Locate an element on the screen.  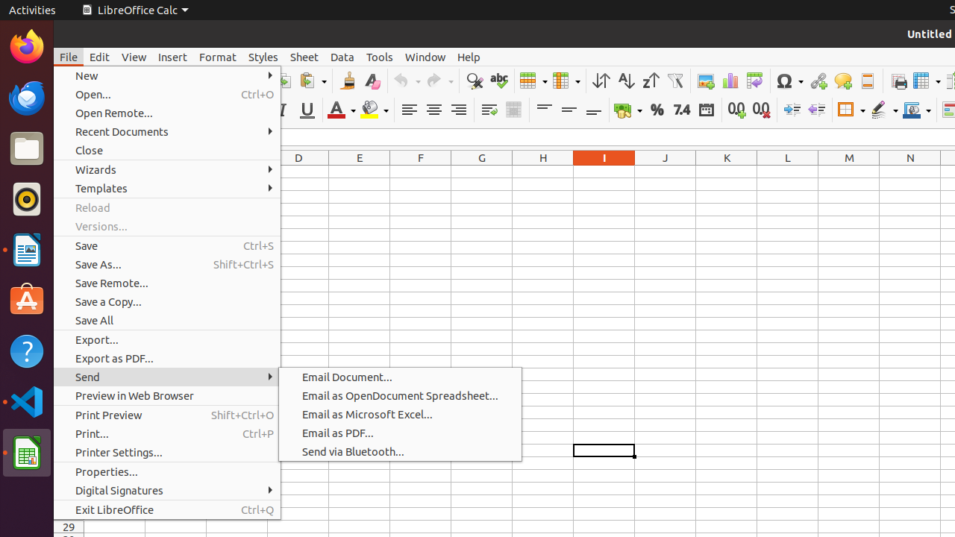
Templates is located at coordinates (167, 188).